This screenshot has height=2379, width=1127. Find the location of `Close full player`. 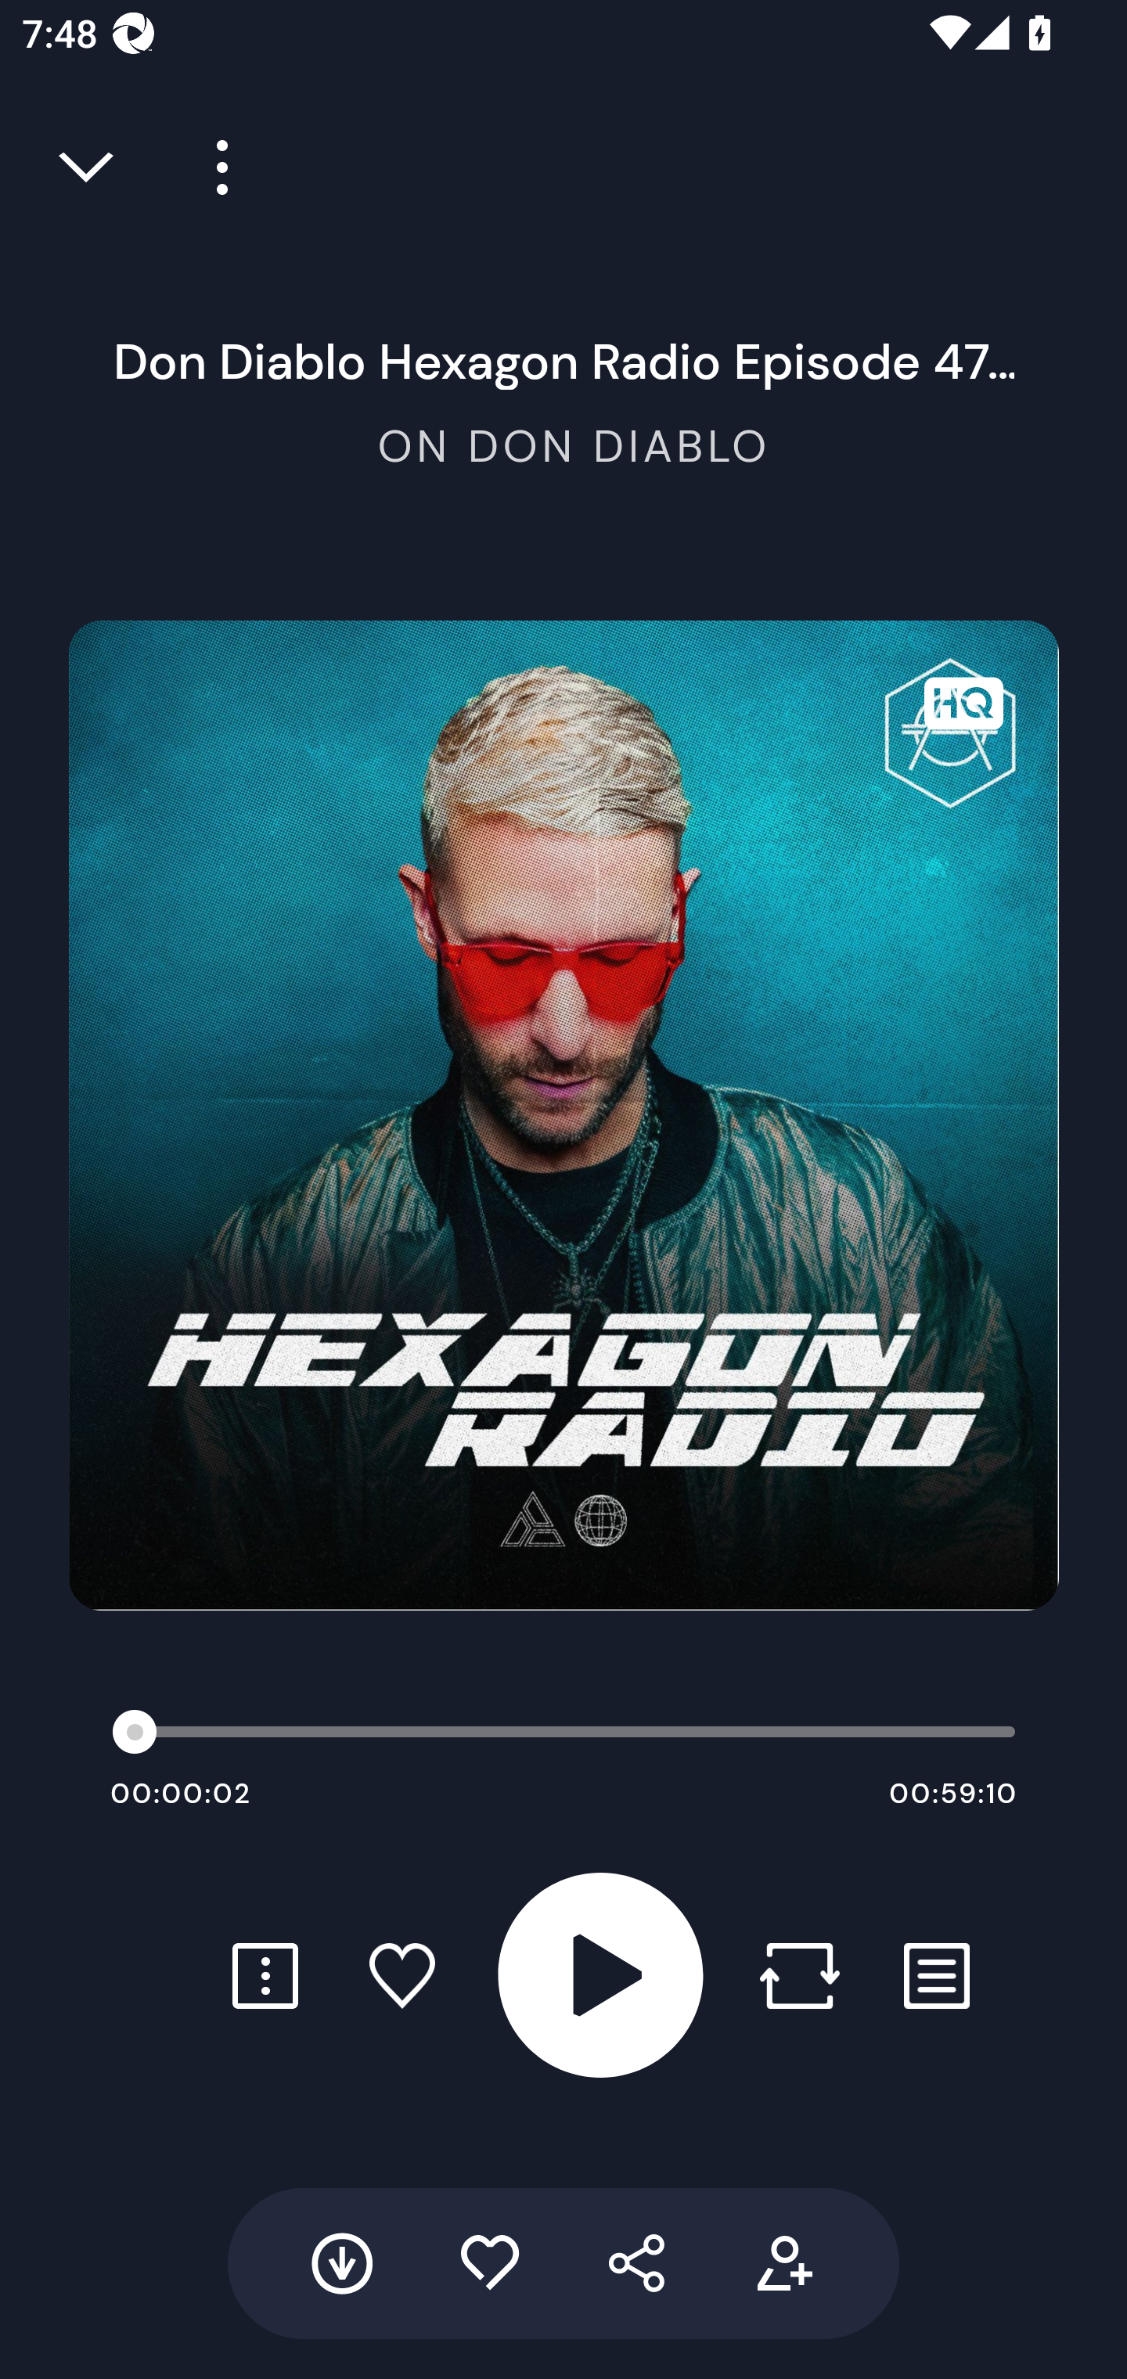

Close full player is located at coordinates (88, 167).